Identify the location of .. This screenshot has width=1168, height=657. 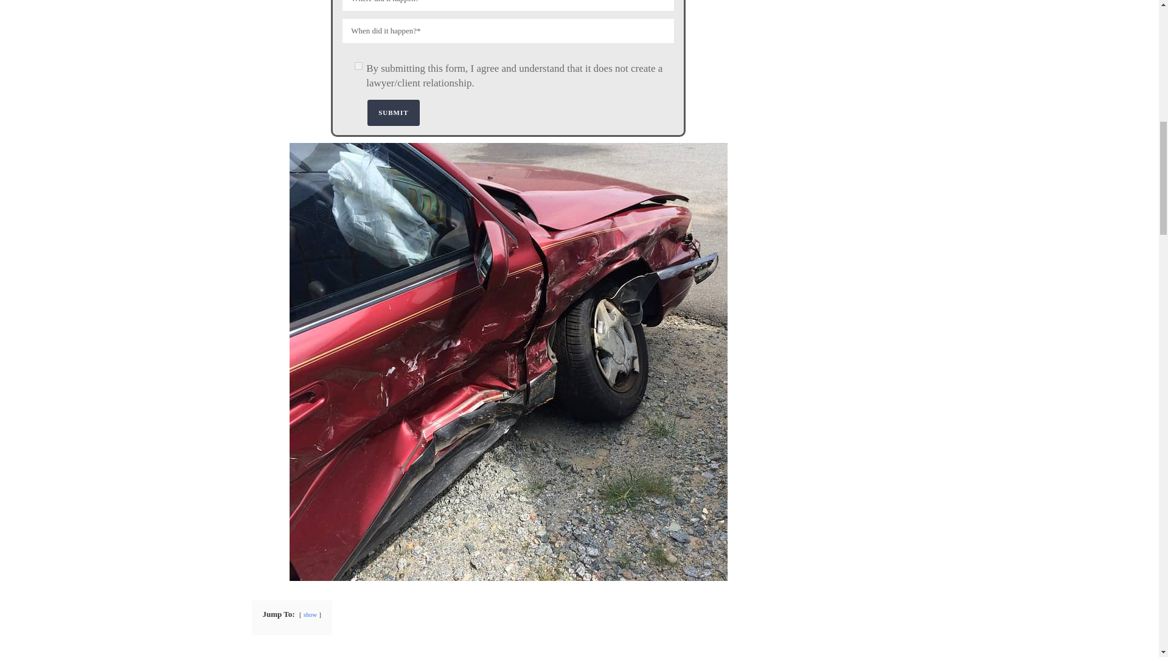
(358, 66).